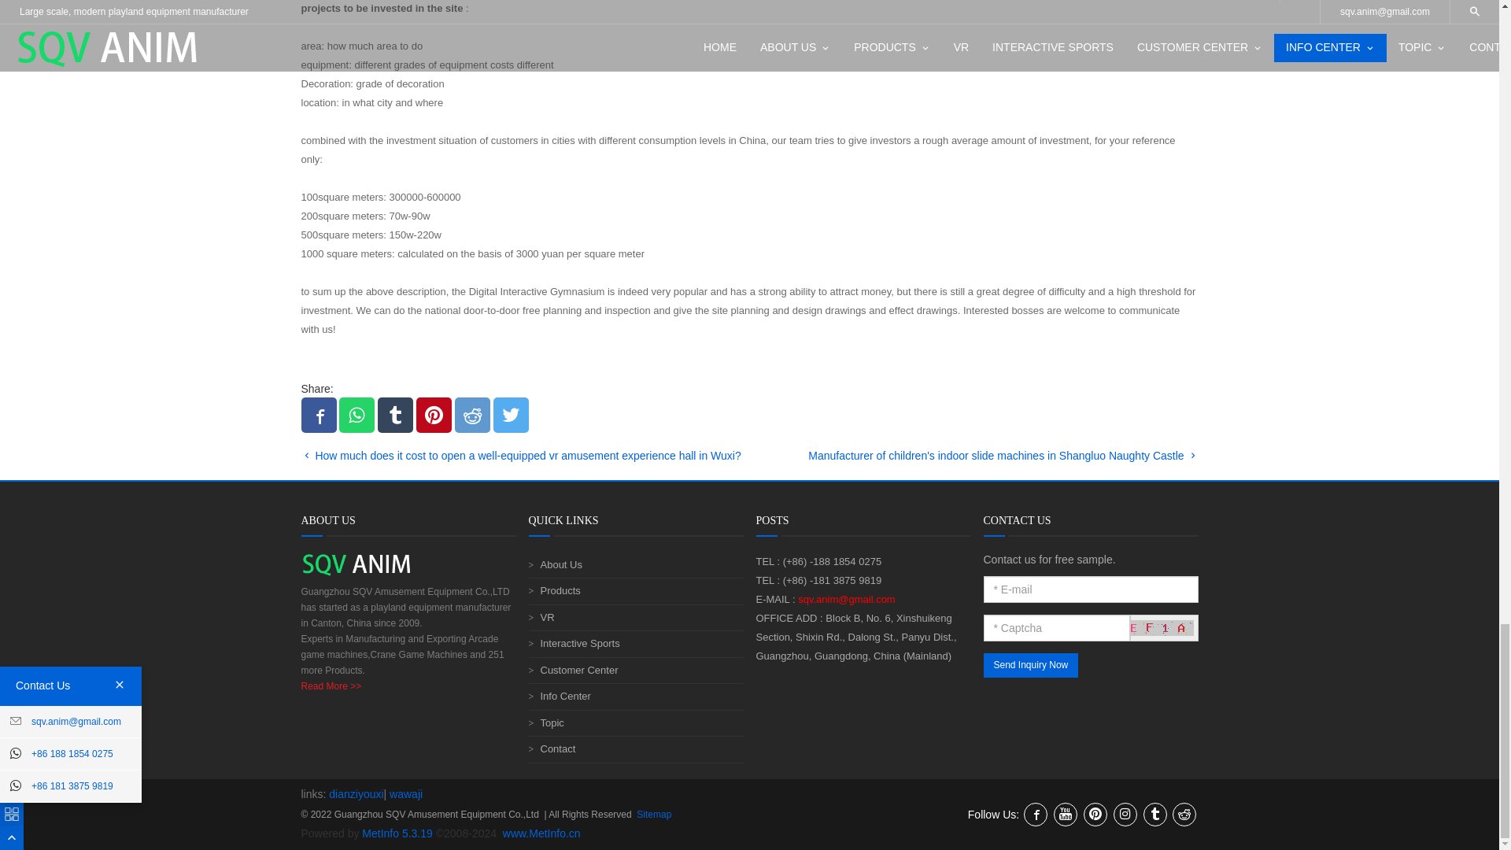  Describe the element at coordinates (653, 815) in the screenshot. I see `sitemap` at that location.